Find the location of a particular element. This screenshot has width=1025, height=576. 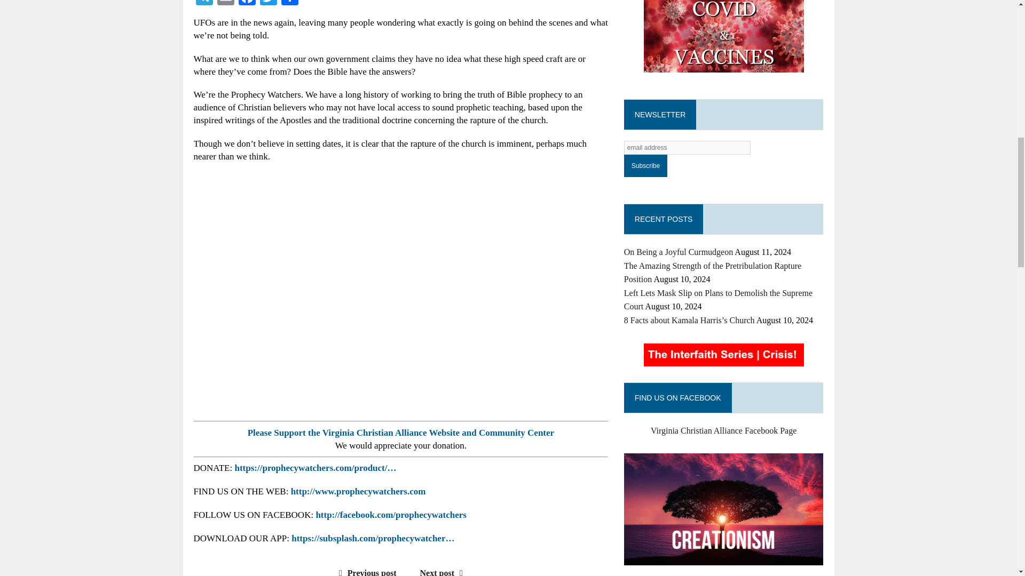

Facebook is located at coordinates (246, 4).